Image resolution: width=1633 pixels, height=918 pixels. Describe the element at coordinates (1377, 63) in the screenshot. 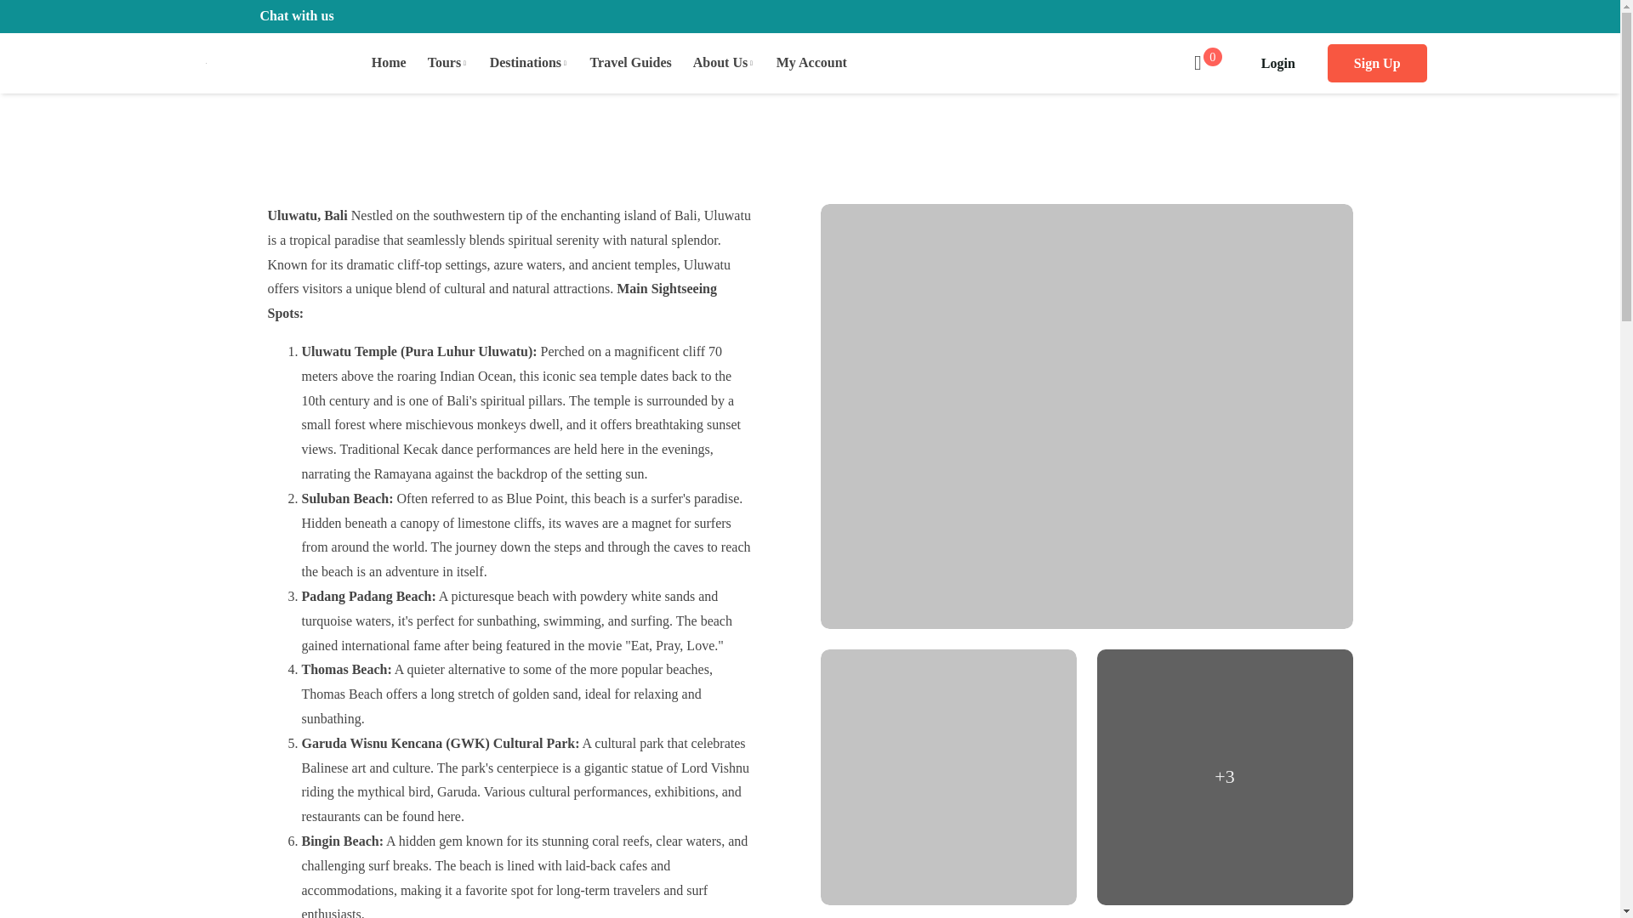

I see `Sign Up` at that location.